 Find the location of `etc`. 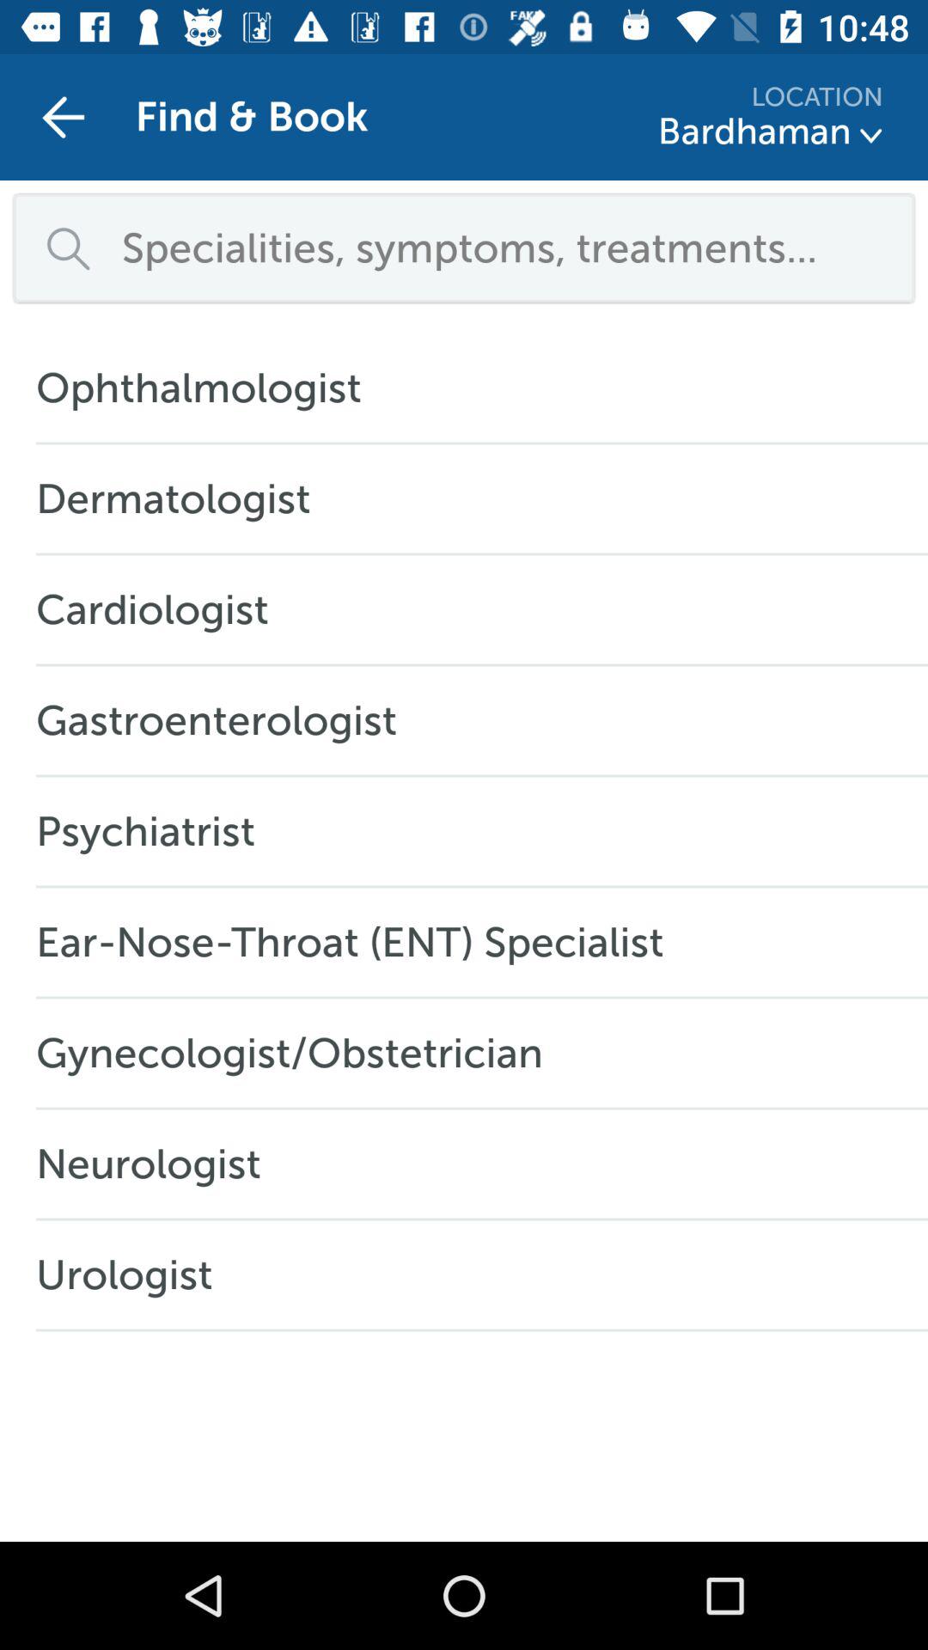

etc is located at coordinates (871, 136).